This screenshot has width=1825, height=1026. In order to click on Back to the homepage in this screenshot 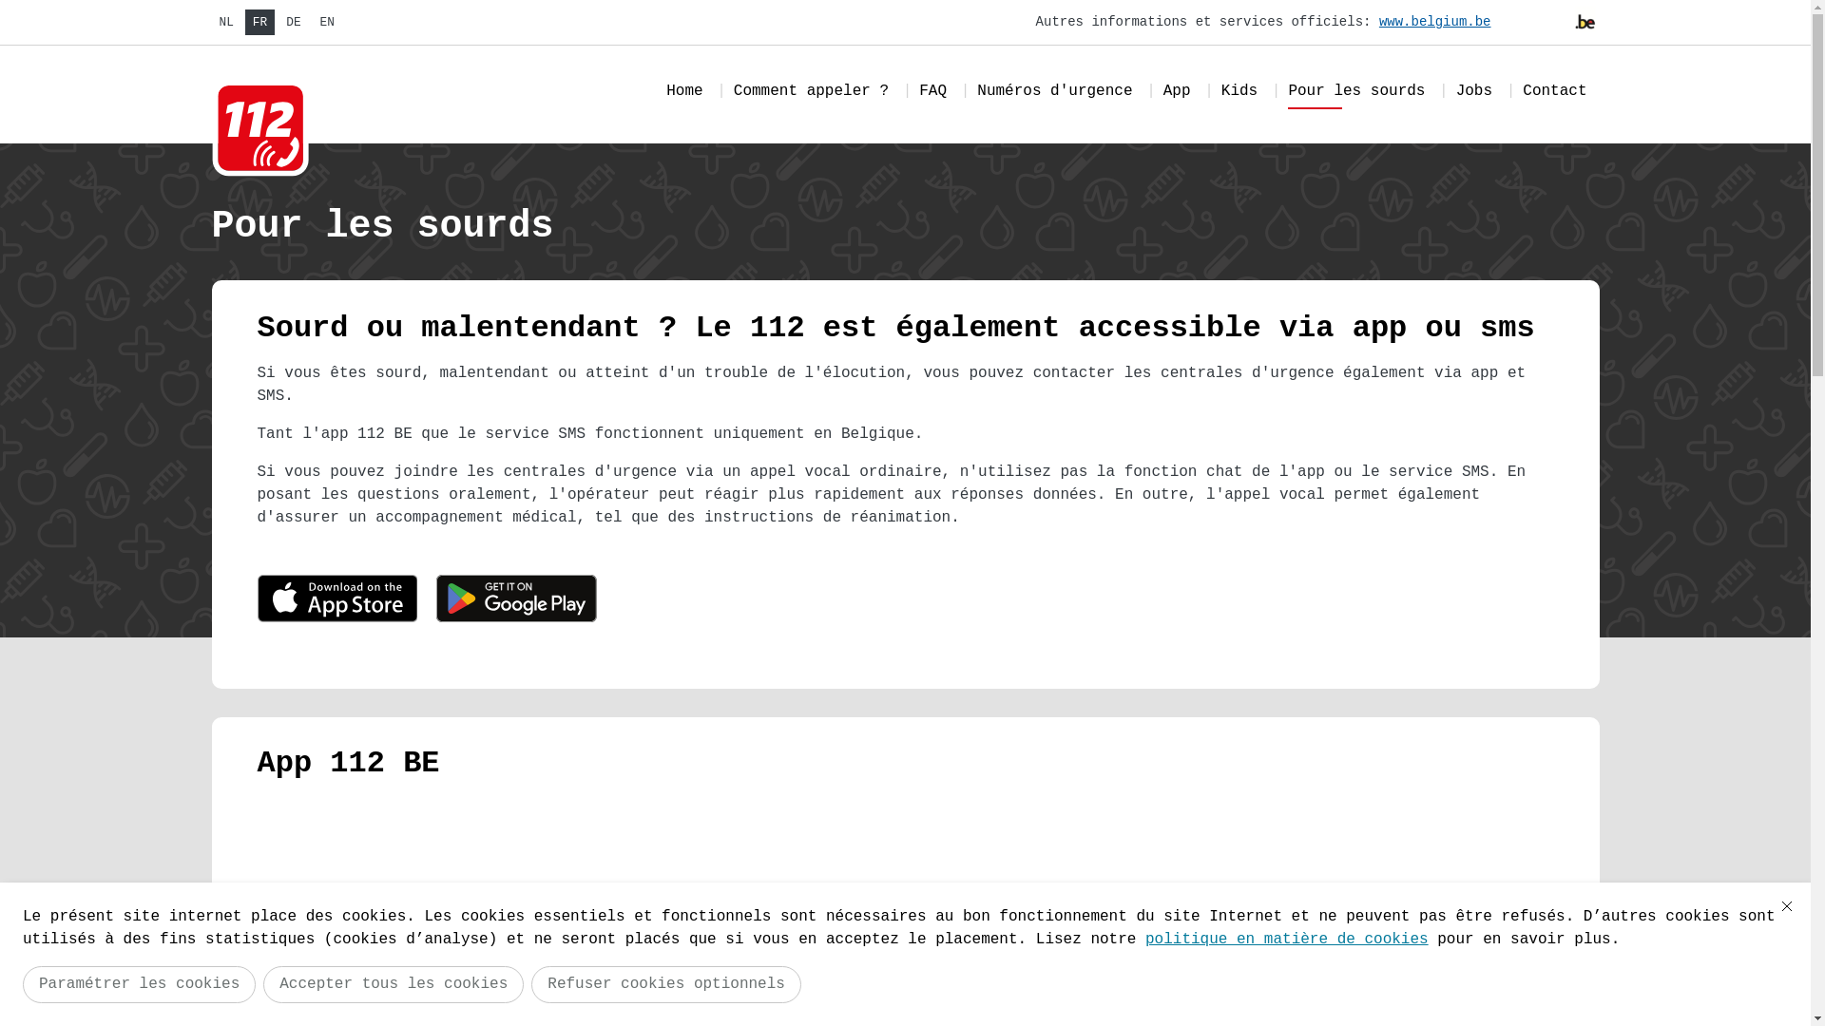, I will do `click(260, 128)`.